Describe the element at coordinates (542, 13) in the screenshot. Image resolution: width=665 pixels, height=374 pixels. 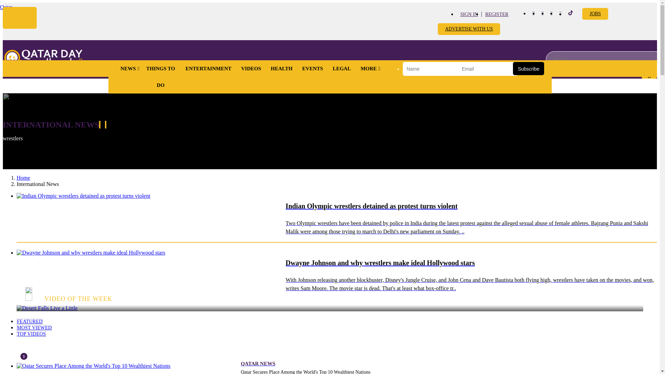
I see `Instagram` at that location.